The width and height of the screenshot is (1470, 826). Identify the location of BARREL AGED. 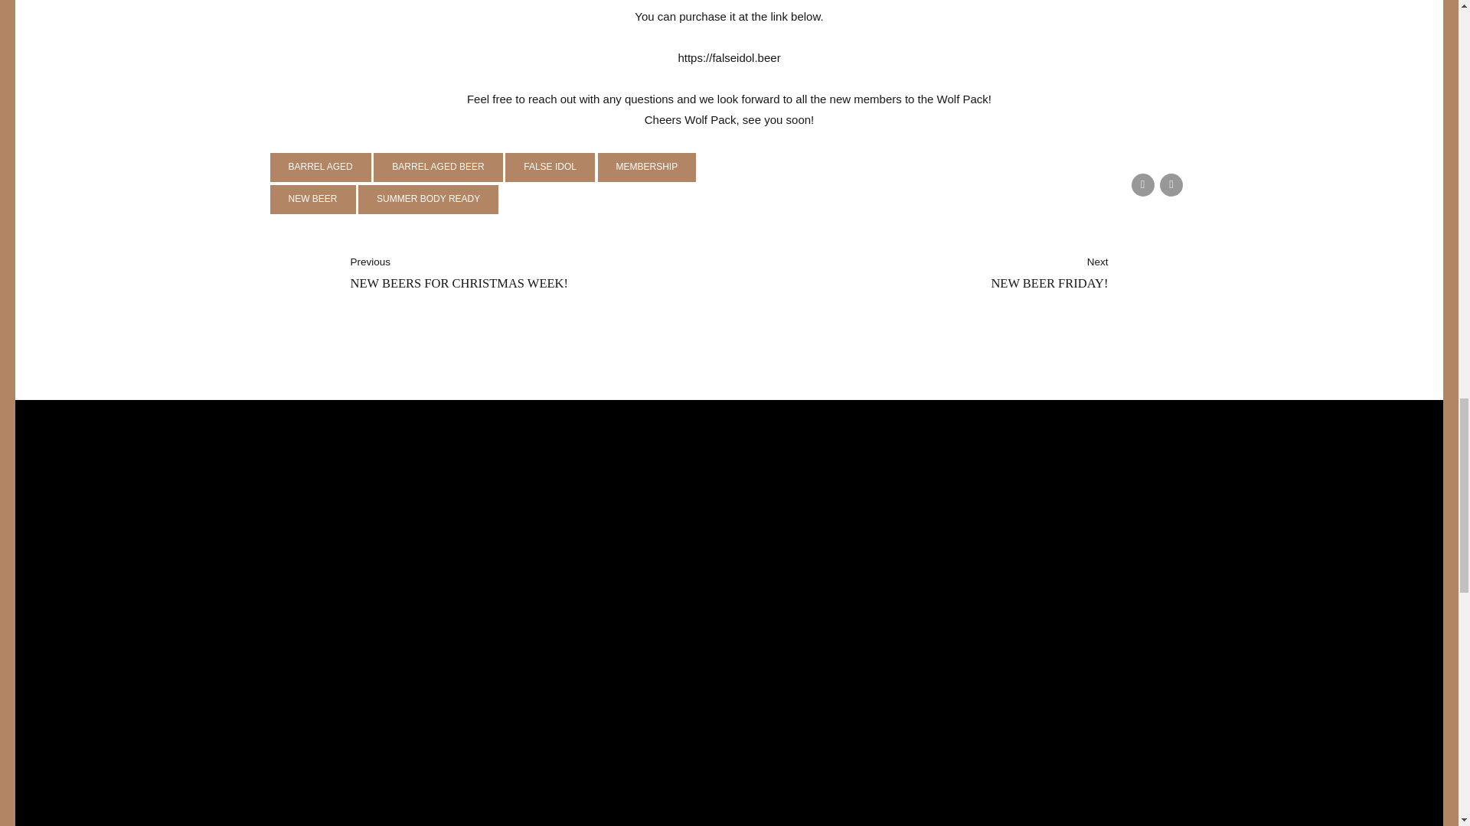
(319, 167).